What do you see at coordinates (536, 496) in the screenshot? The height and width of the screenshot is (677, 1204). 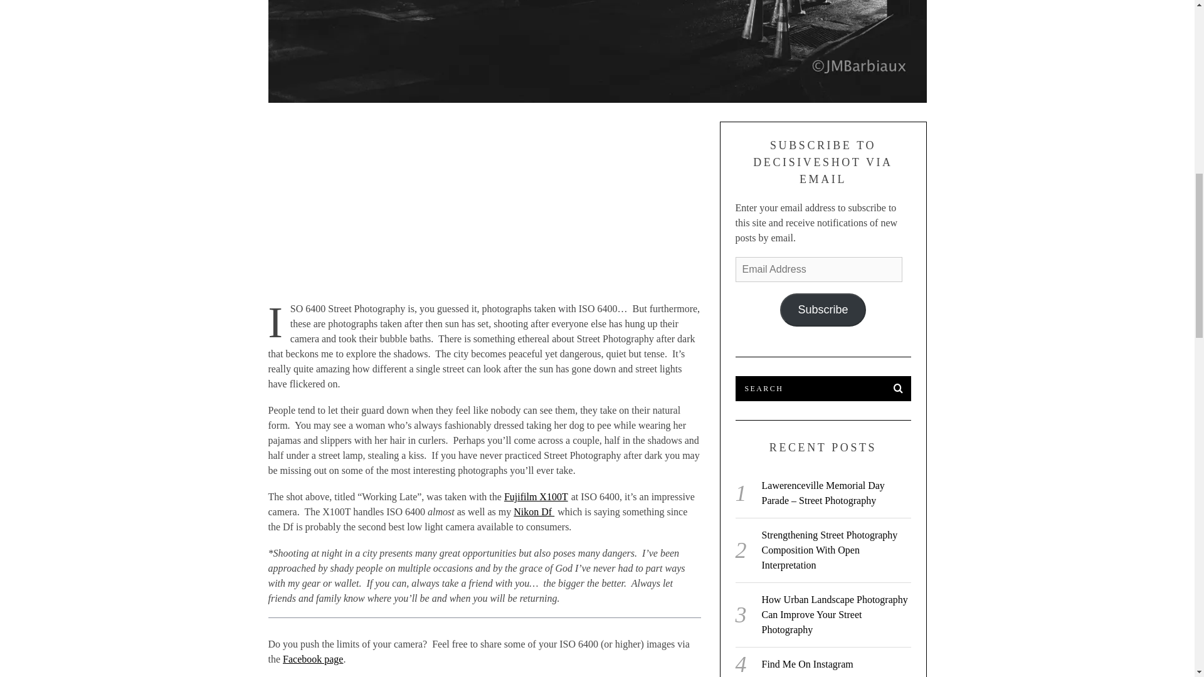 I see `Fujifilm X100T` at bounding box center [536, 496].